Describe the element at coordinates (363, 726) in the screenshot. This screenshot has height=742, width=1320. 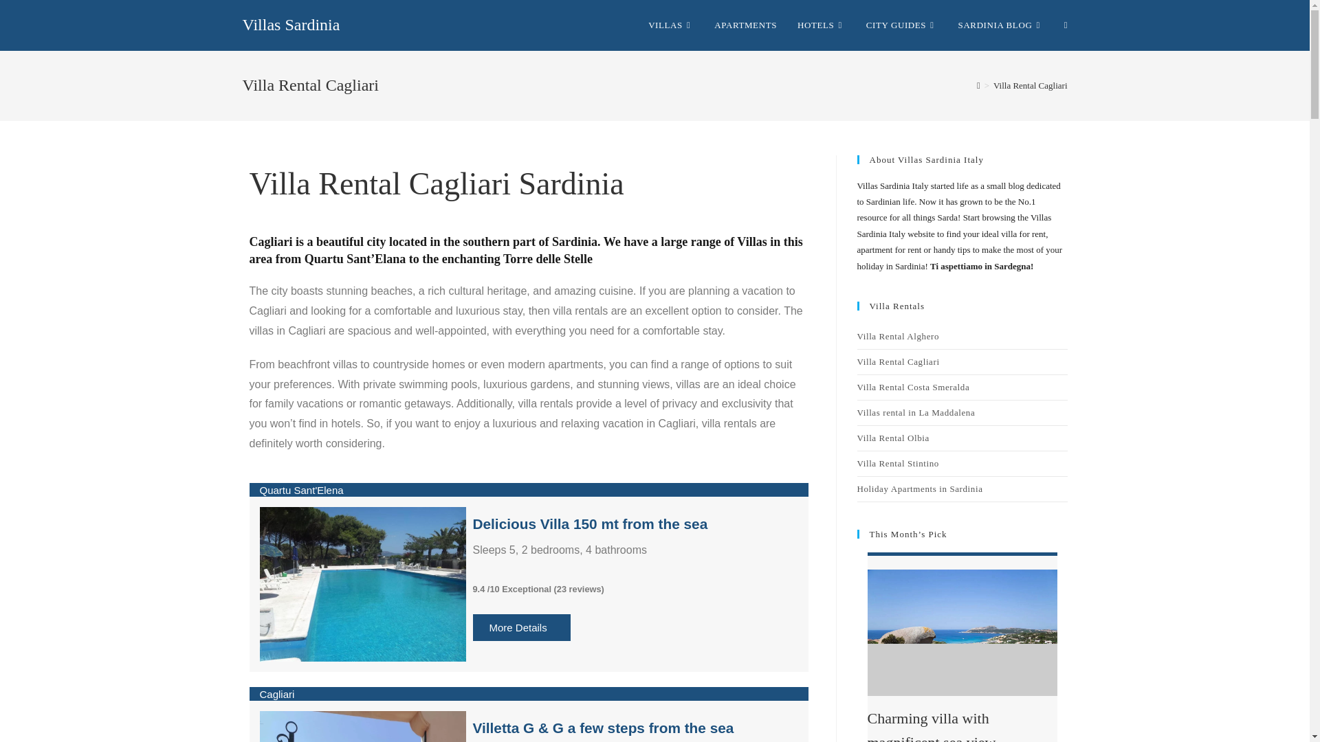
I see `Villa Rental Cagliari - Villas Sardinia` at that location.